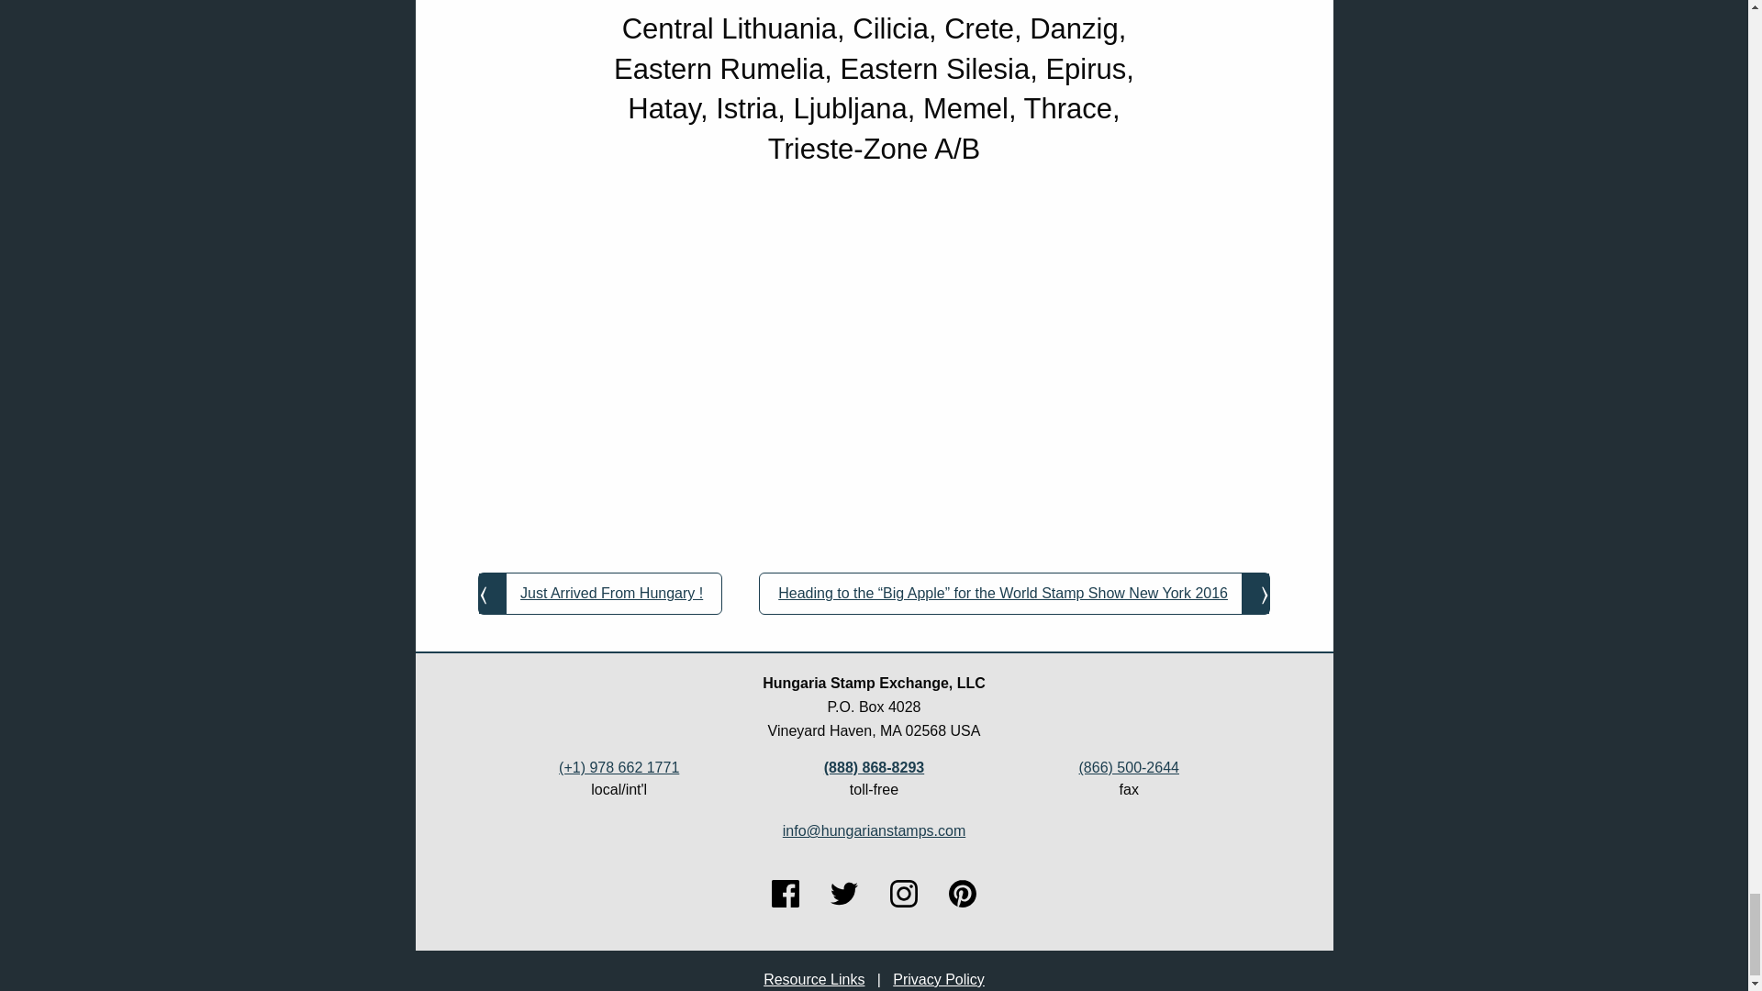  What do you see at coordinates (786, 894) in the screenshot?
I see `Facebook icon` at bounding box center [786, 894].